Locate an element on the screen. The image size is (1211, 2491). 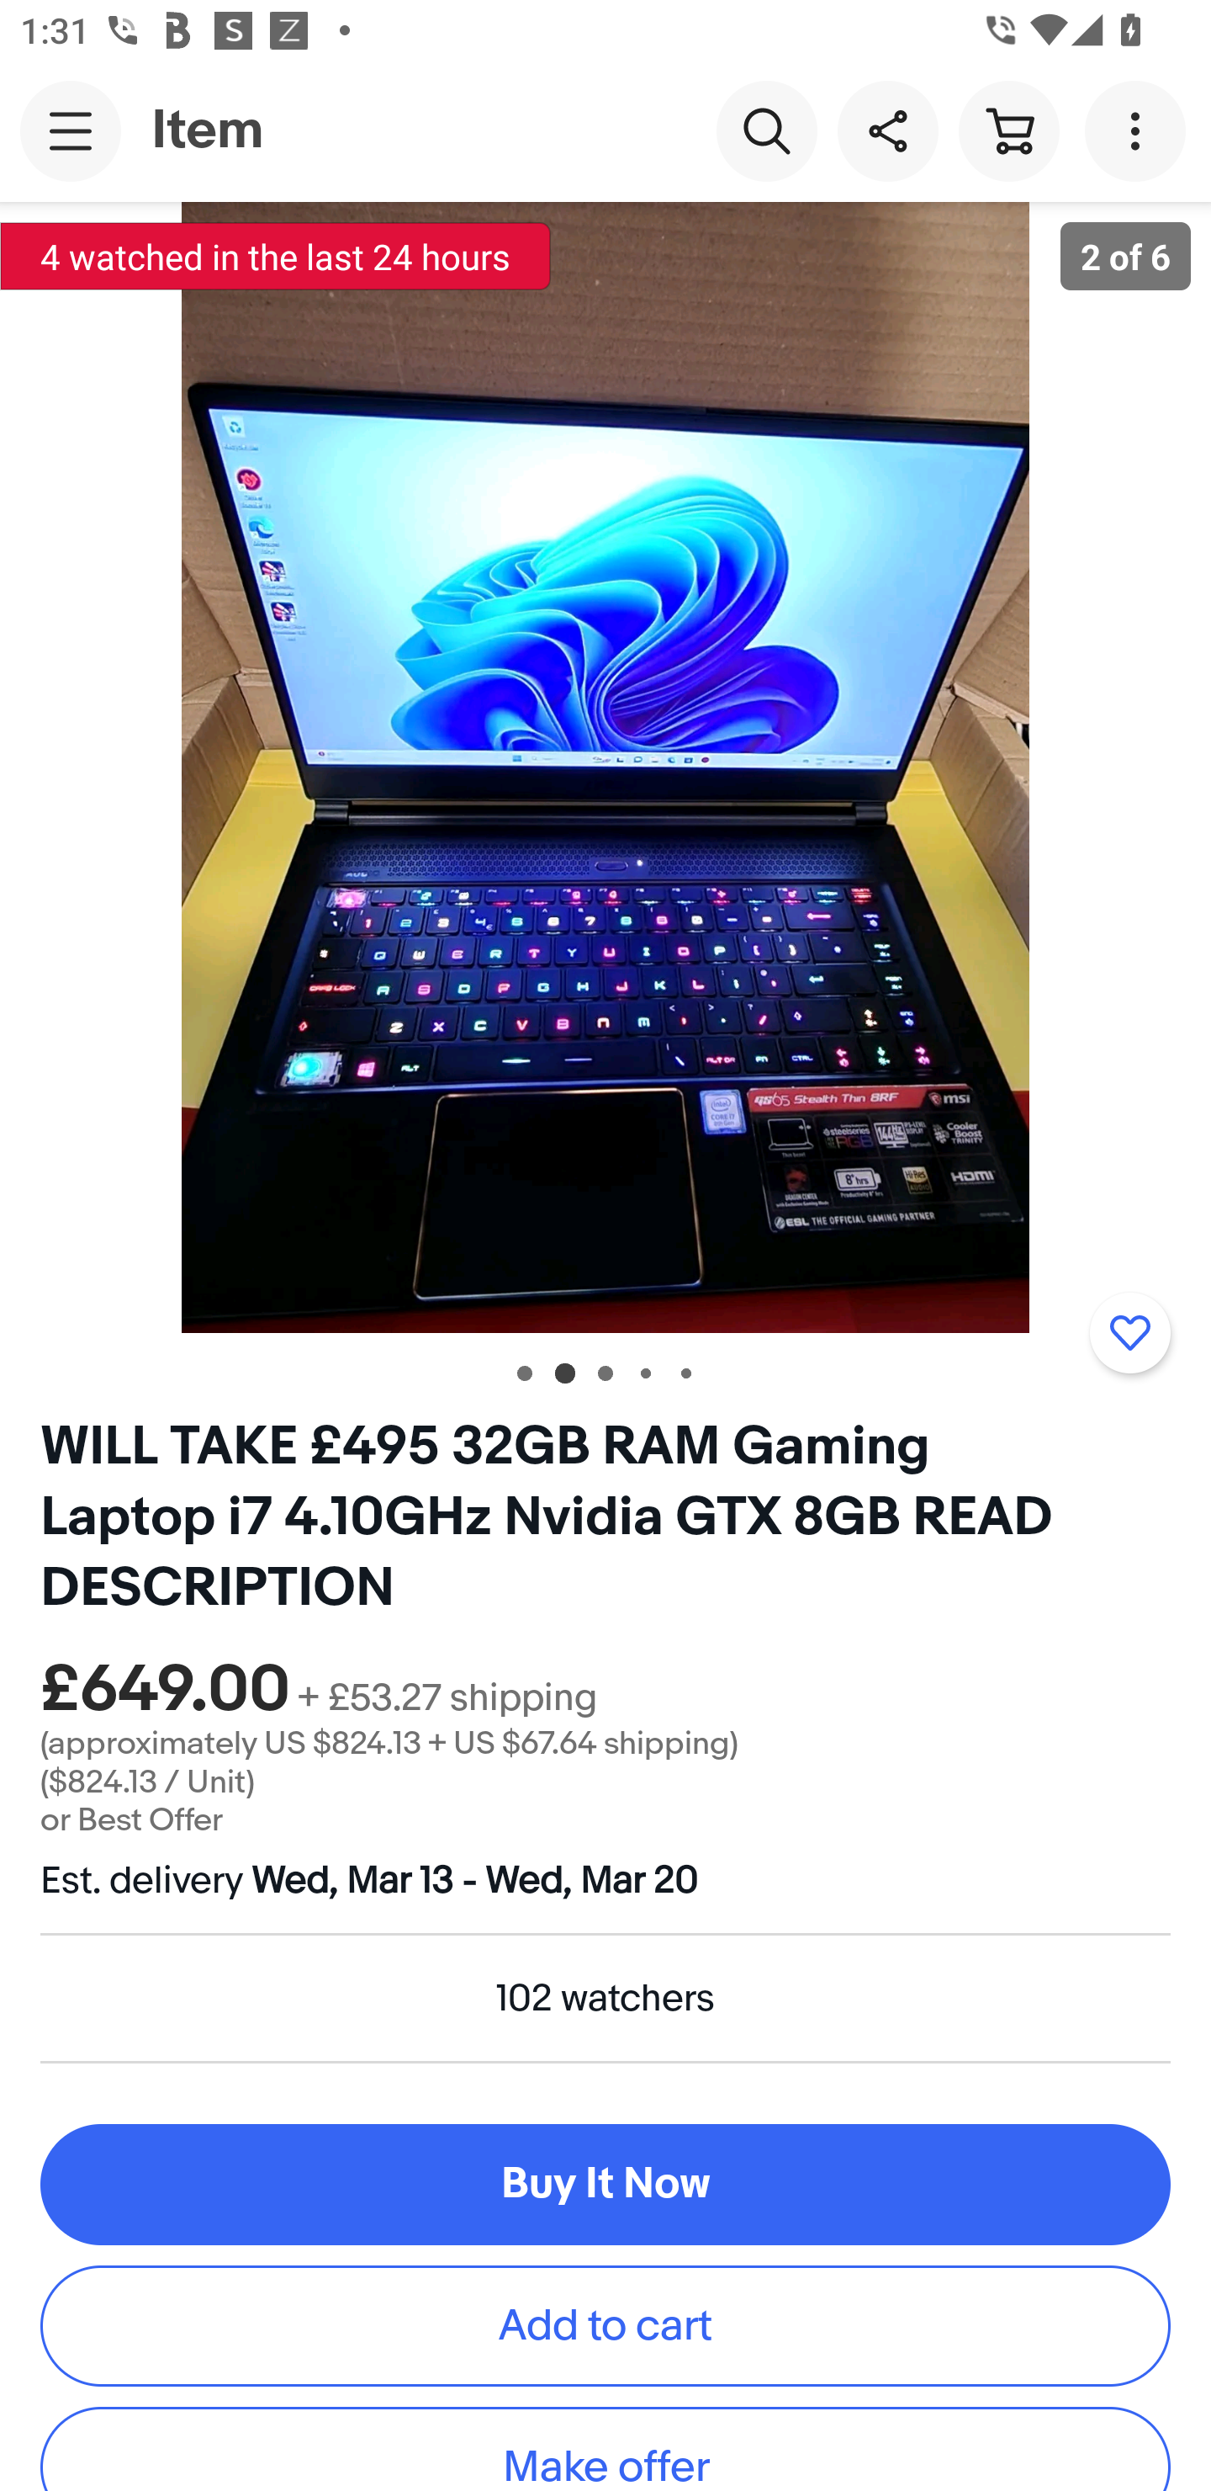
Buy It Now is located at coordinates (605, 2184).